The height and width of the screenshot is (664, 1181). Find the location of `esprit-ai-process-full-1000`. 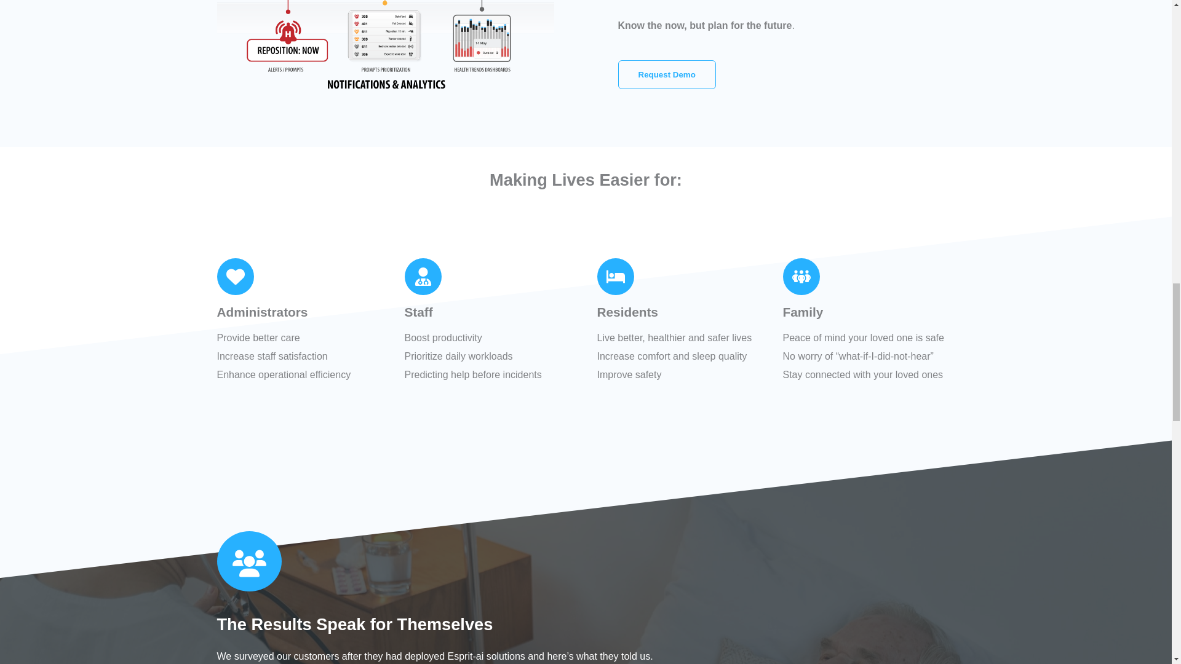

esprit-ai-process-full-1000 is located at coordinates (385, 49).